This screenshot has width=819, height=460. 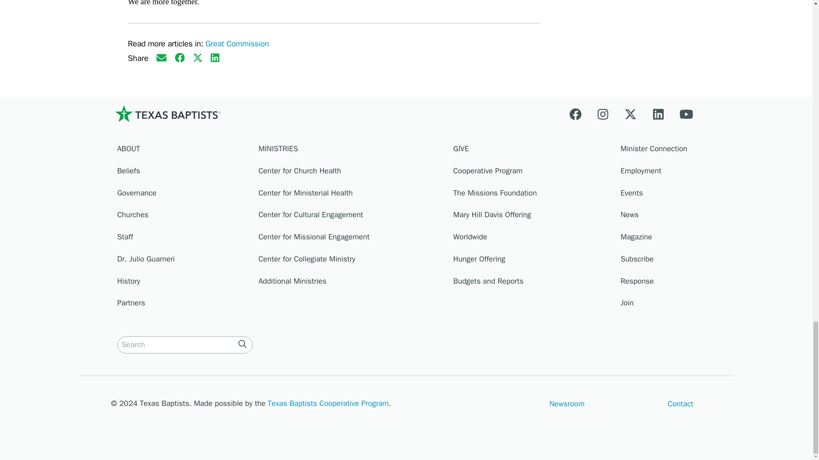 What do you see at coordinates (237, 43) in the screenshot?
I see `Great Commission` at bounding box center [237, 43].